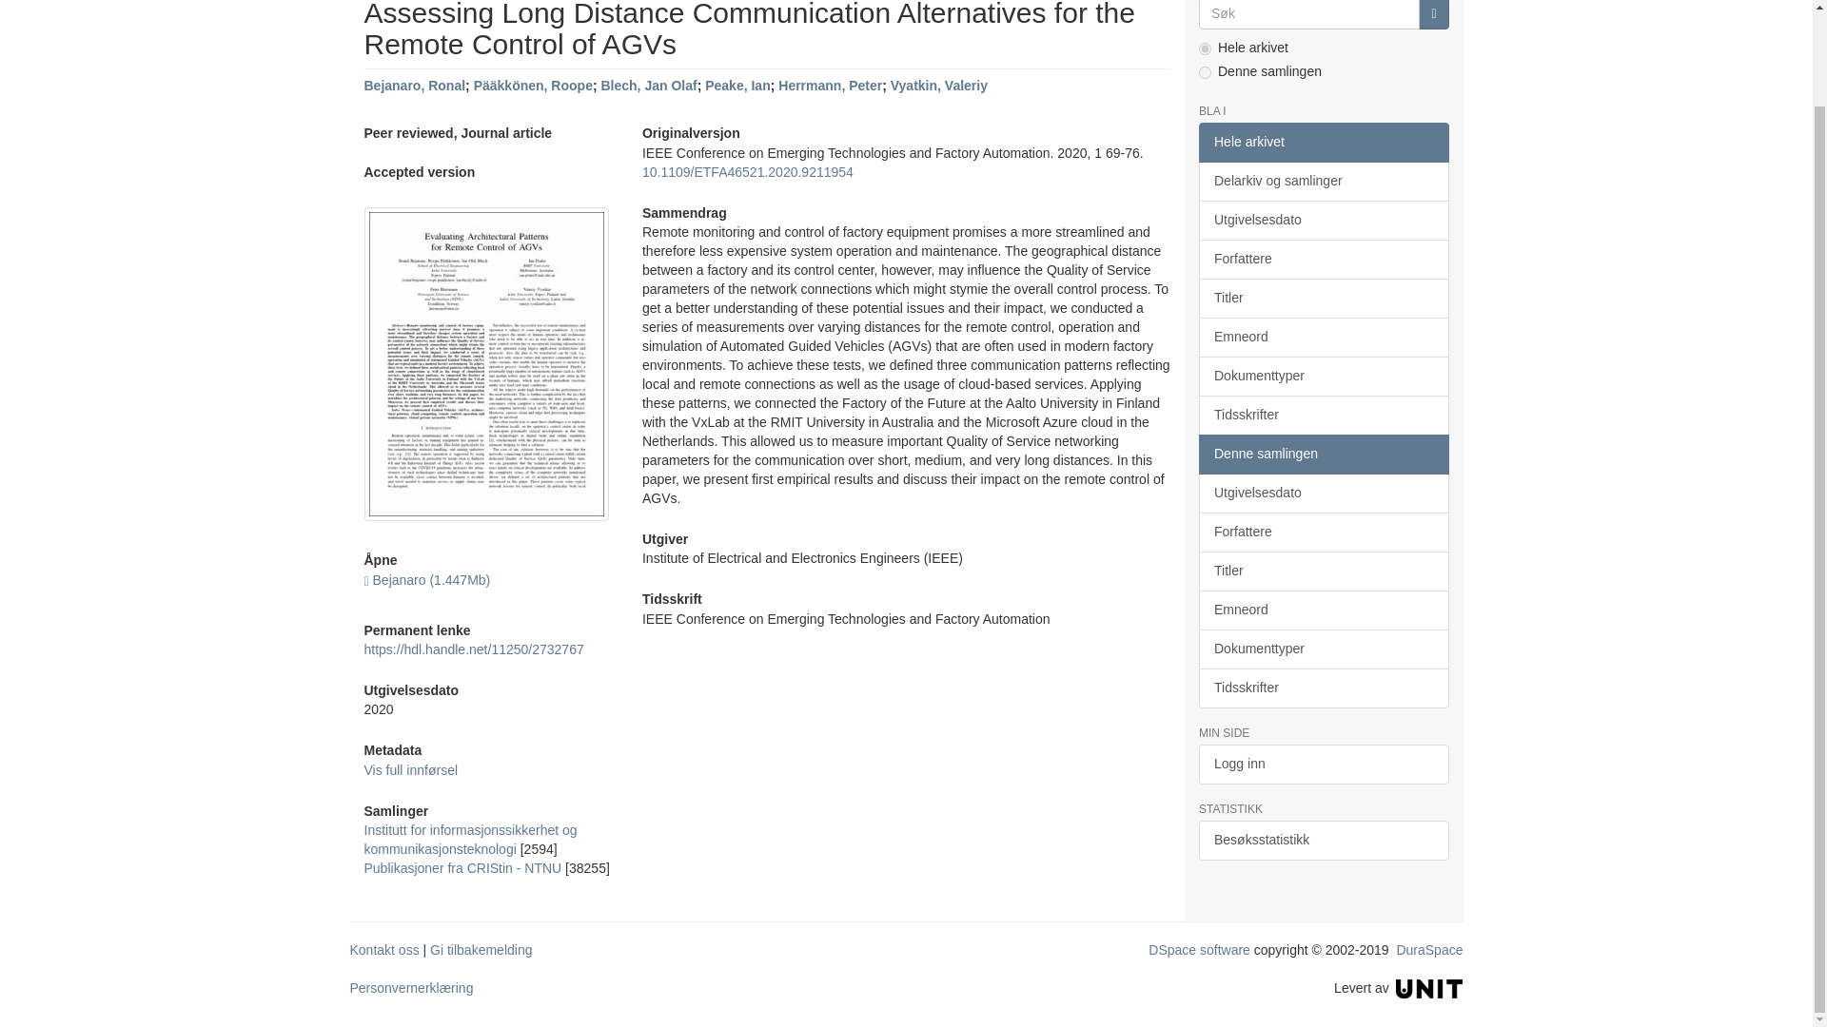  I want to click on Unit, so click(1429, 987).